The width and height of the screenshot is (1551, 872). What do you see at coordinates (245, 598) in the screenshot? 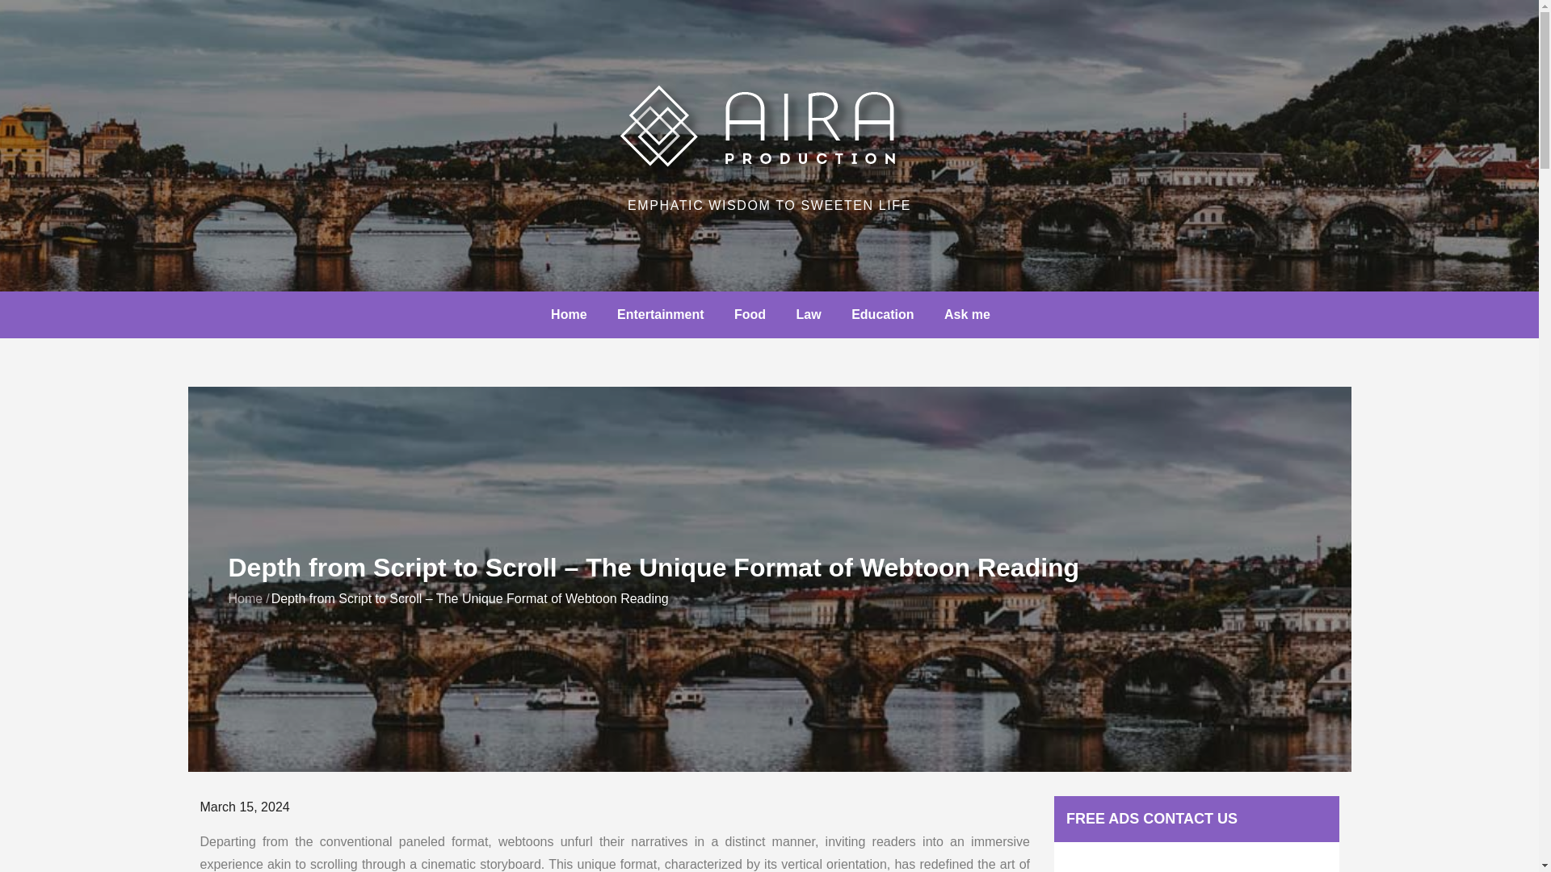
I see `Home` at bounding box center [245, 598].